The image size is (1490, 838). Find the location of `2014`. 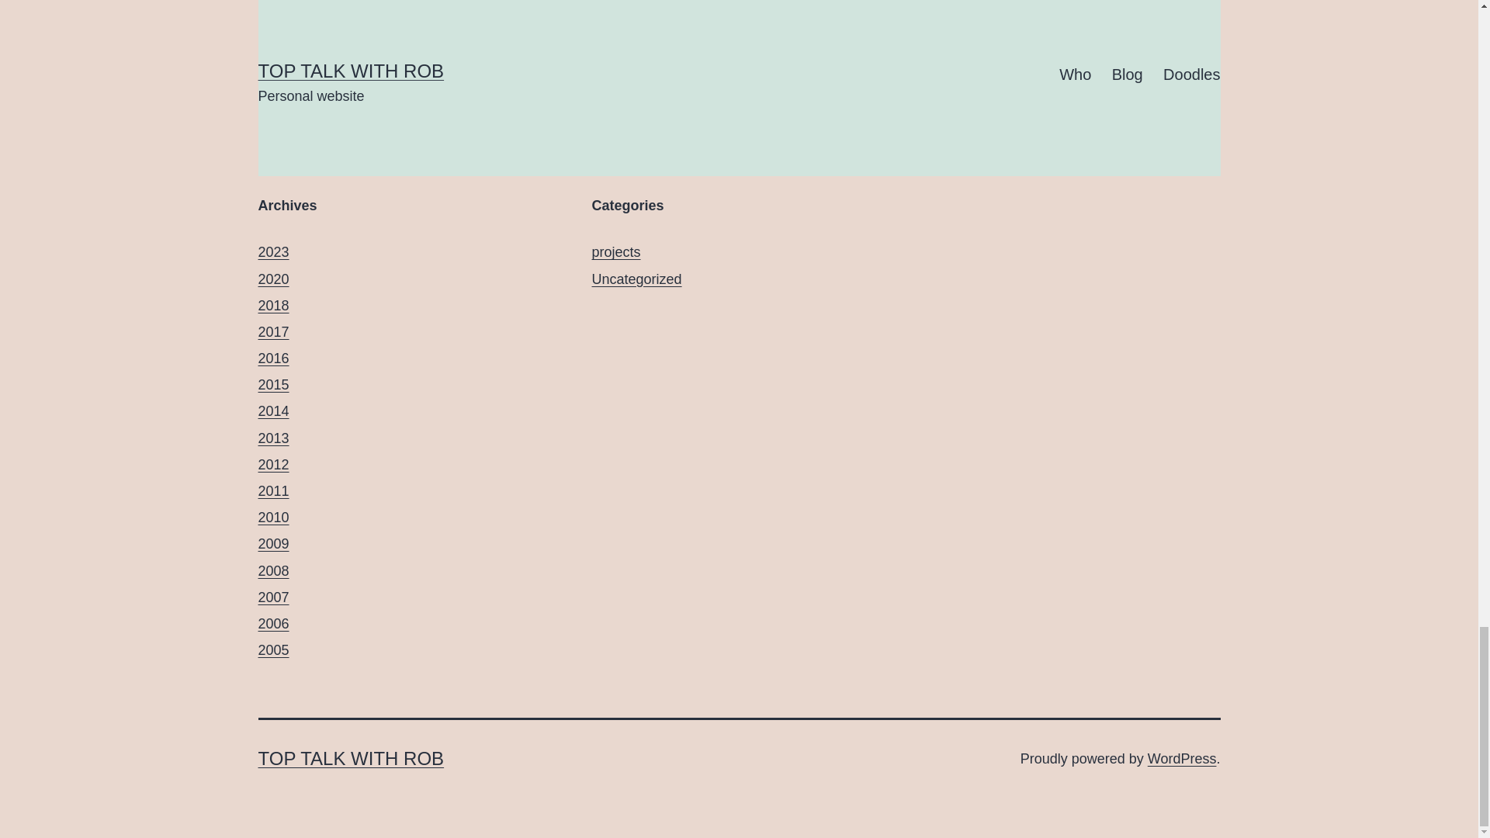

2014 is located at coordinates (273, 411).